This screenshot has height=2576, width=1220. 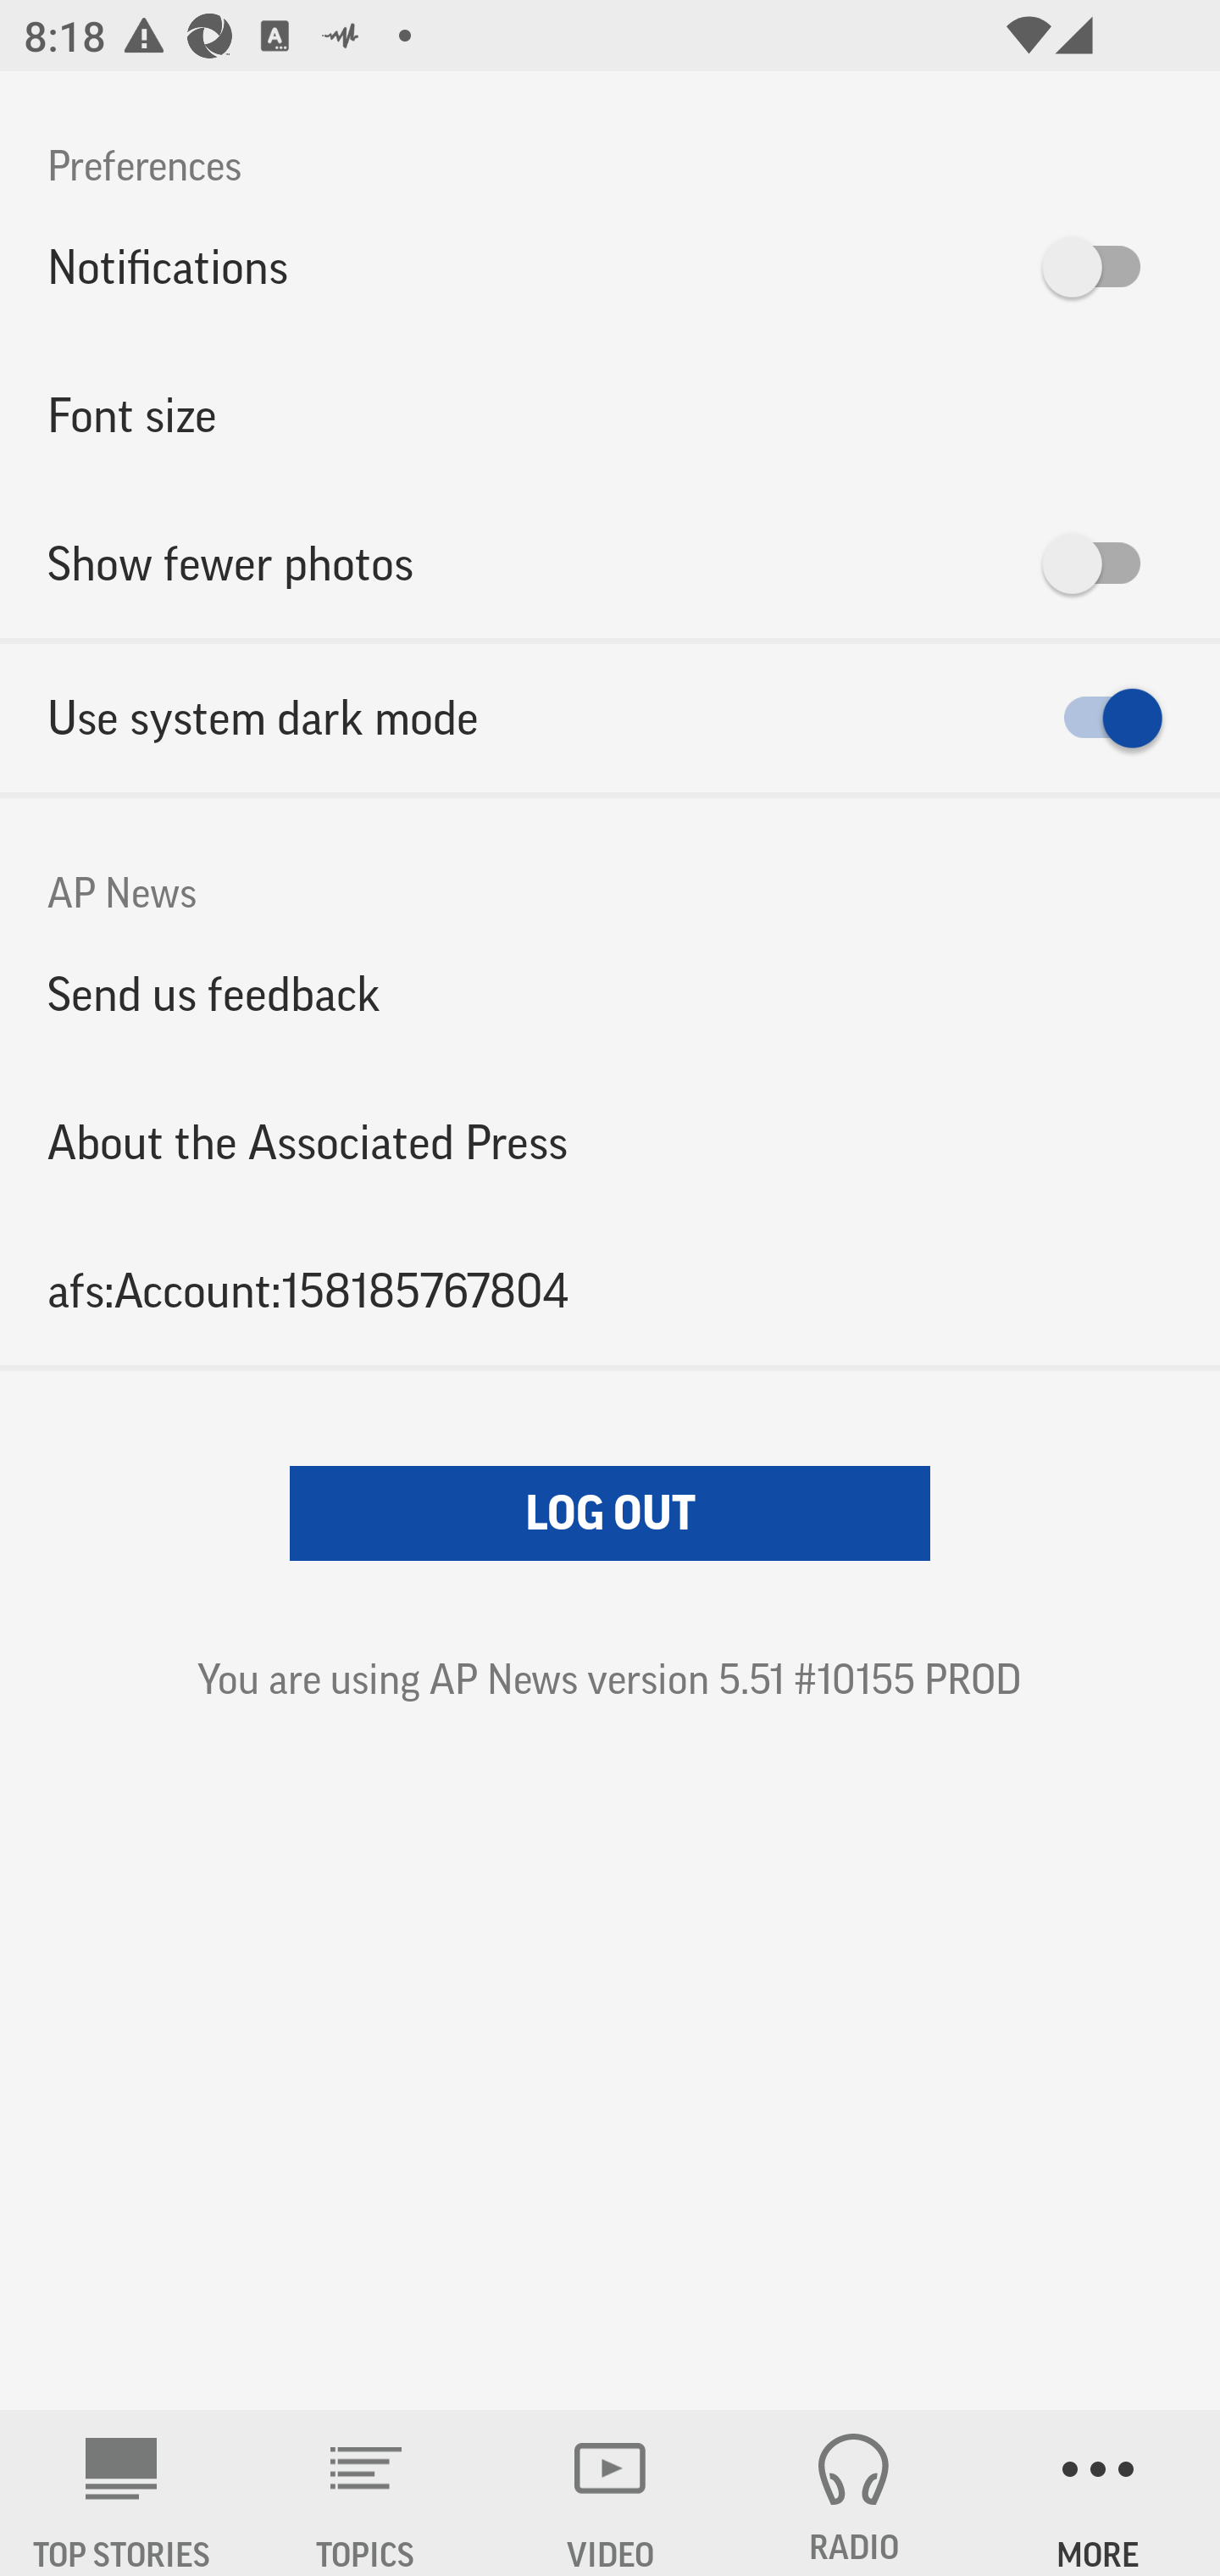 I want to click on Font size, so click(x=610, y=415).